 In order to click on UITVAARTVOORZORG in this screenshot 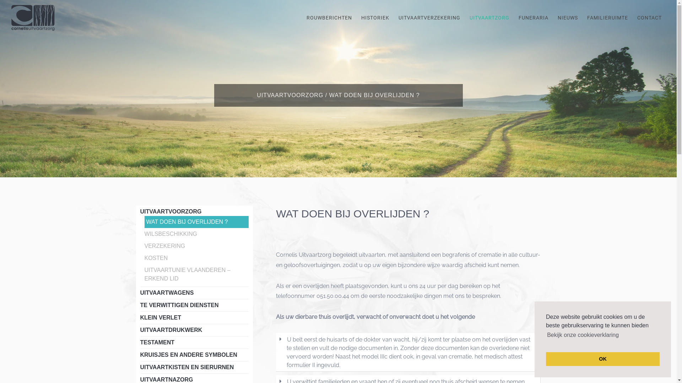, I will do `click(170, 211)`.